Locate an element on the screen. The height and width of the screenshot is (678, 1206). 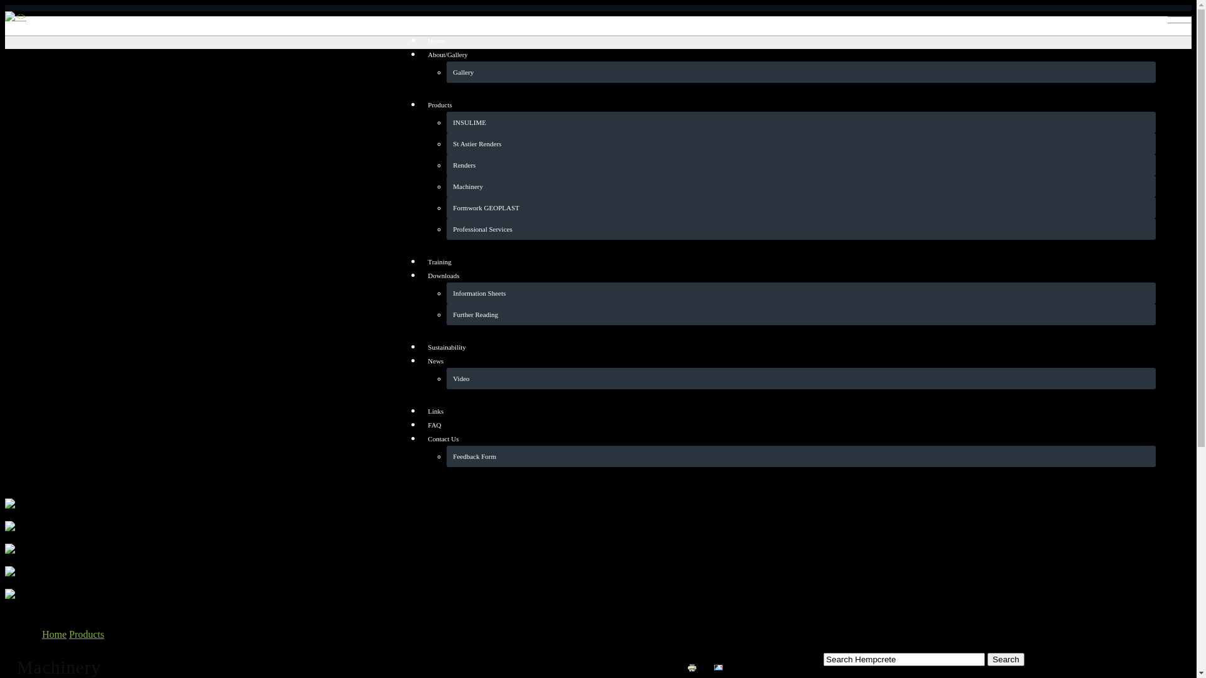
Products is located at coordinates (87, 634).